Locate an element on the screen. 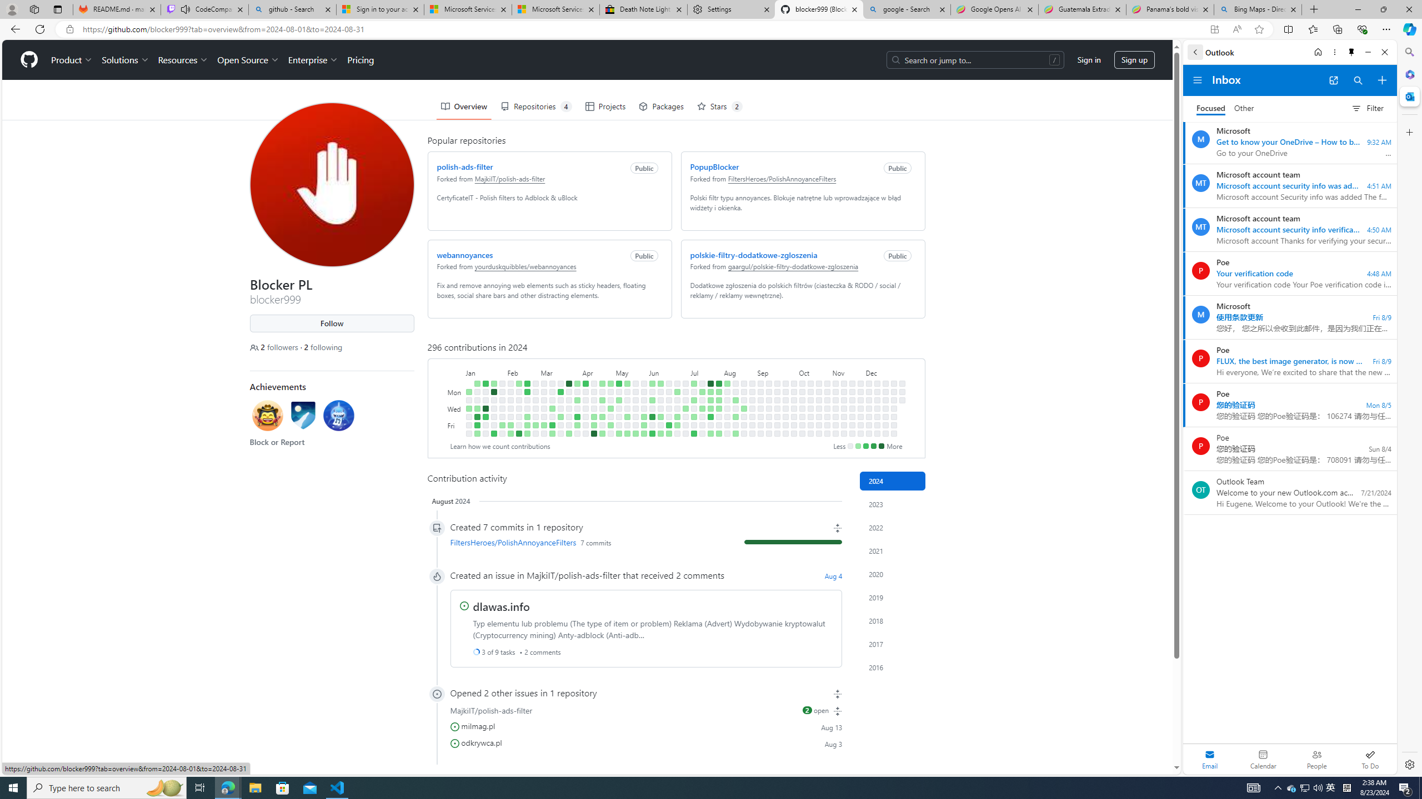 The height and width of the screenshot is (799, 1422). 1 contribution on May 16th. is located at coordinates (627, 417).